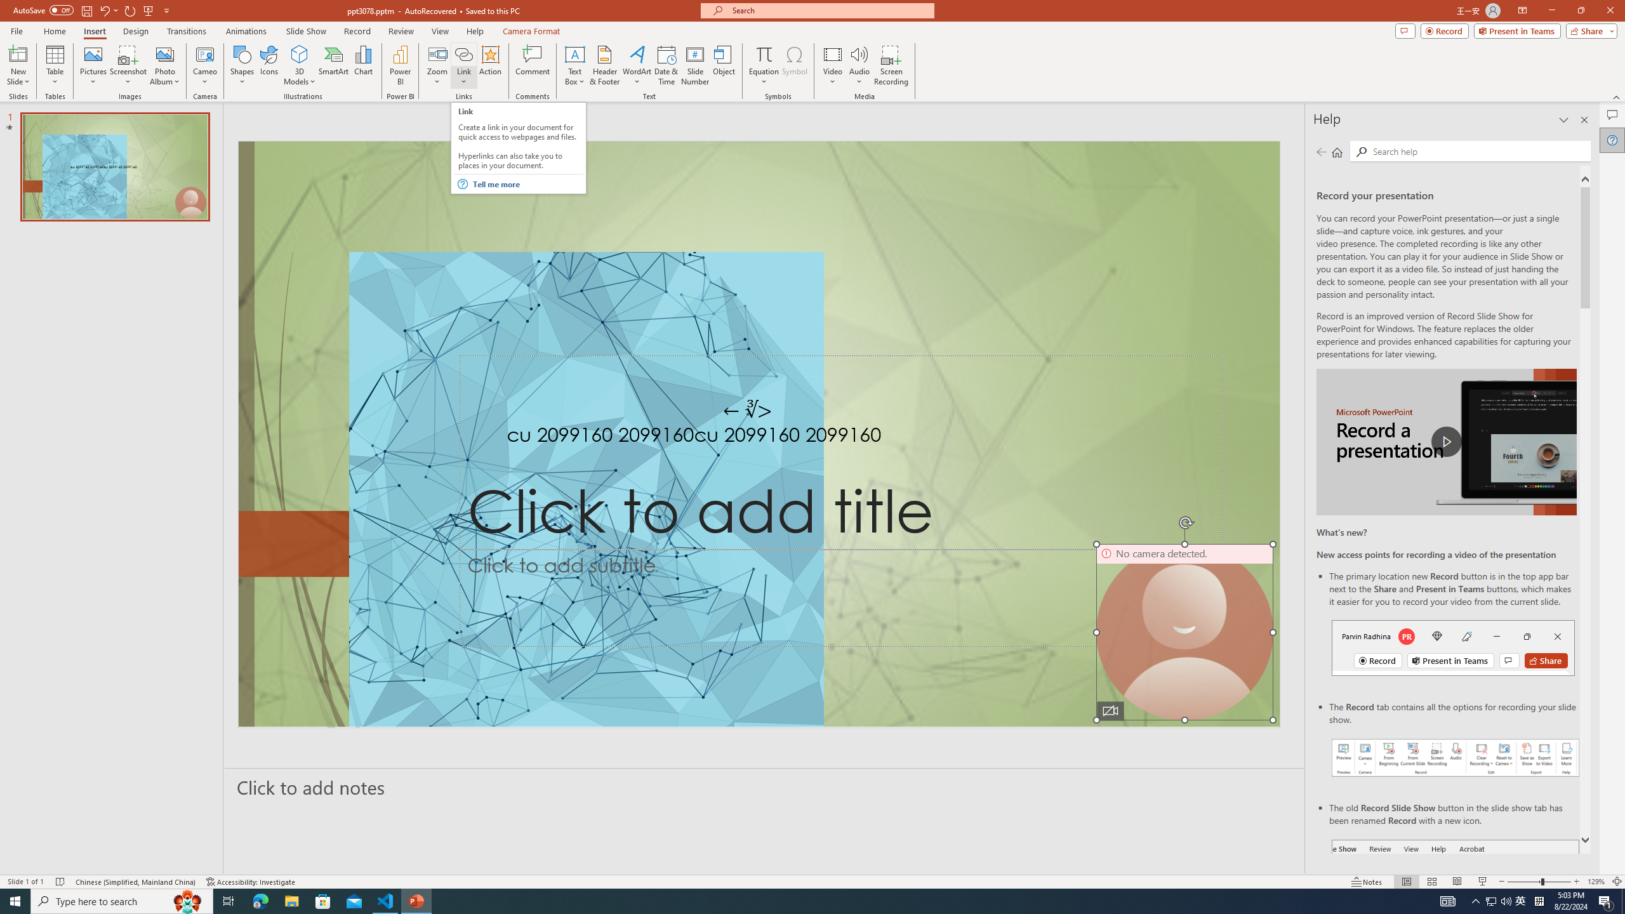 This screenshot has width=1625, height=914. What do you see at coordinates (1479, 151) in the screenshot?
I see `Search` at bounding box center [1479, 151].